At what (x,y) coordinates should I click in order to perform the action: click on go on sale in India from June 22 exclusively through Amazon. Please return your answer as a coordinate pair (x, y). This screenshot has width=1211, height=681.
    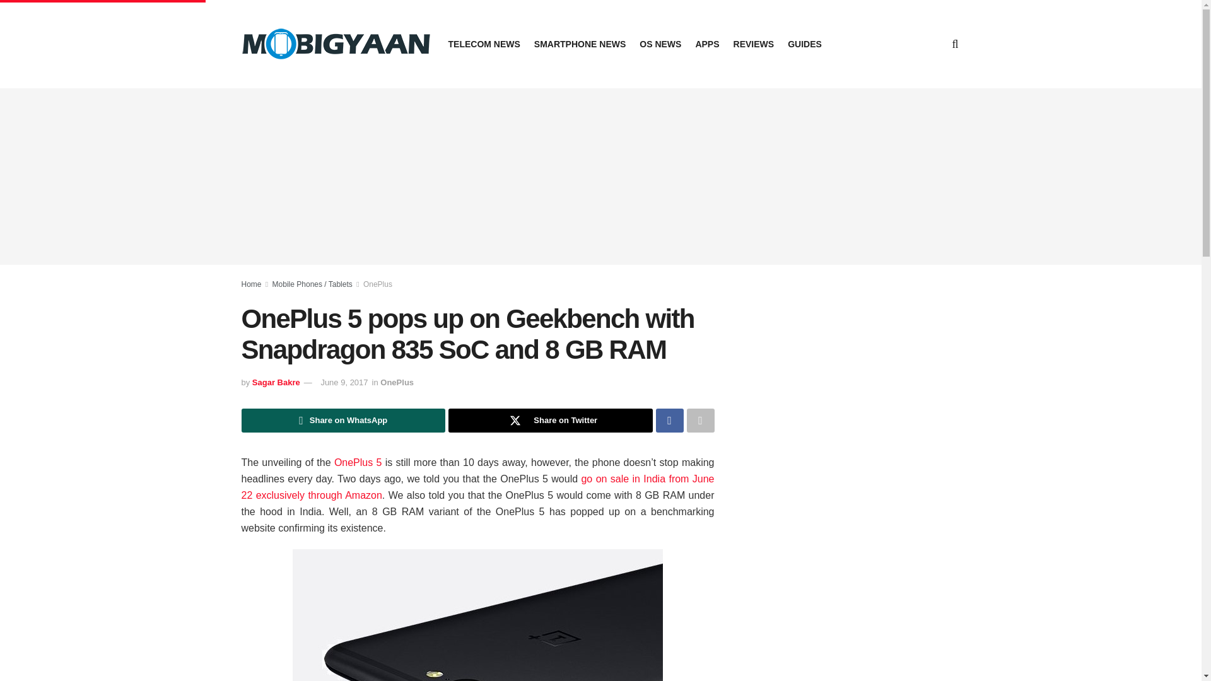
    Looking at the image, I should click on (477, 487).